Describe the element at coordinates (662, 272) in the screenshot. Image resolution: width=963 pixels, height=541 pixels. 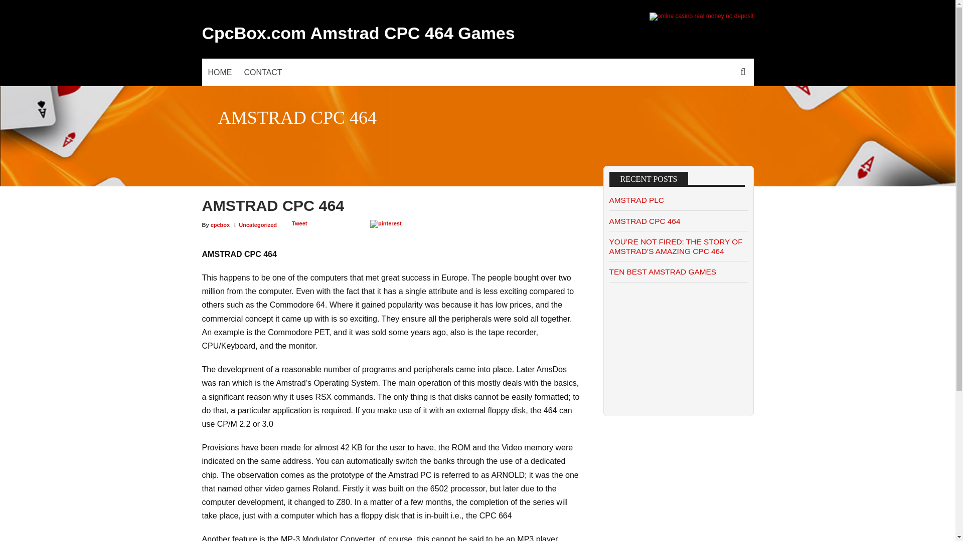
I see `TEN BEST AMSTRAD GAMES` at that location.